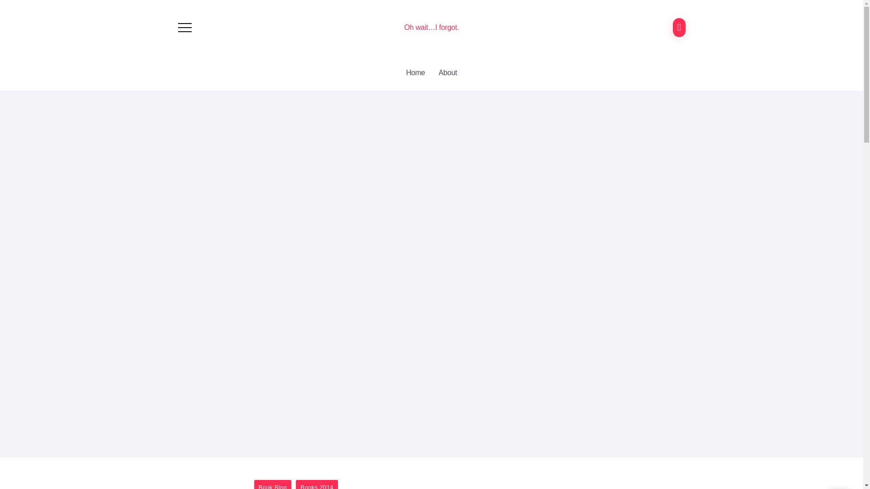 Image resolution: width=870 pixels, height=489 pixels. I want to click on About, so click(448, 72).